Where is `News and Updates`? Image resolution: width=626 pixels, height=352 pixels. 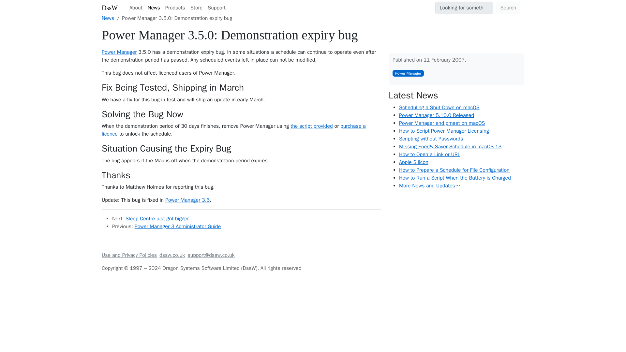
News and Updates is located at coordinates (108, 18).